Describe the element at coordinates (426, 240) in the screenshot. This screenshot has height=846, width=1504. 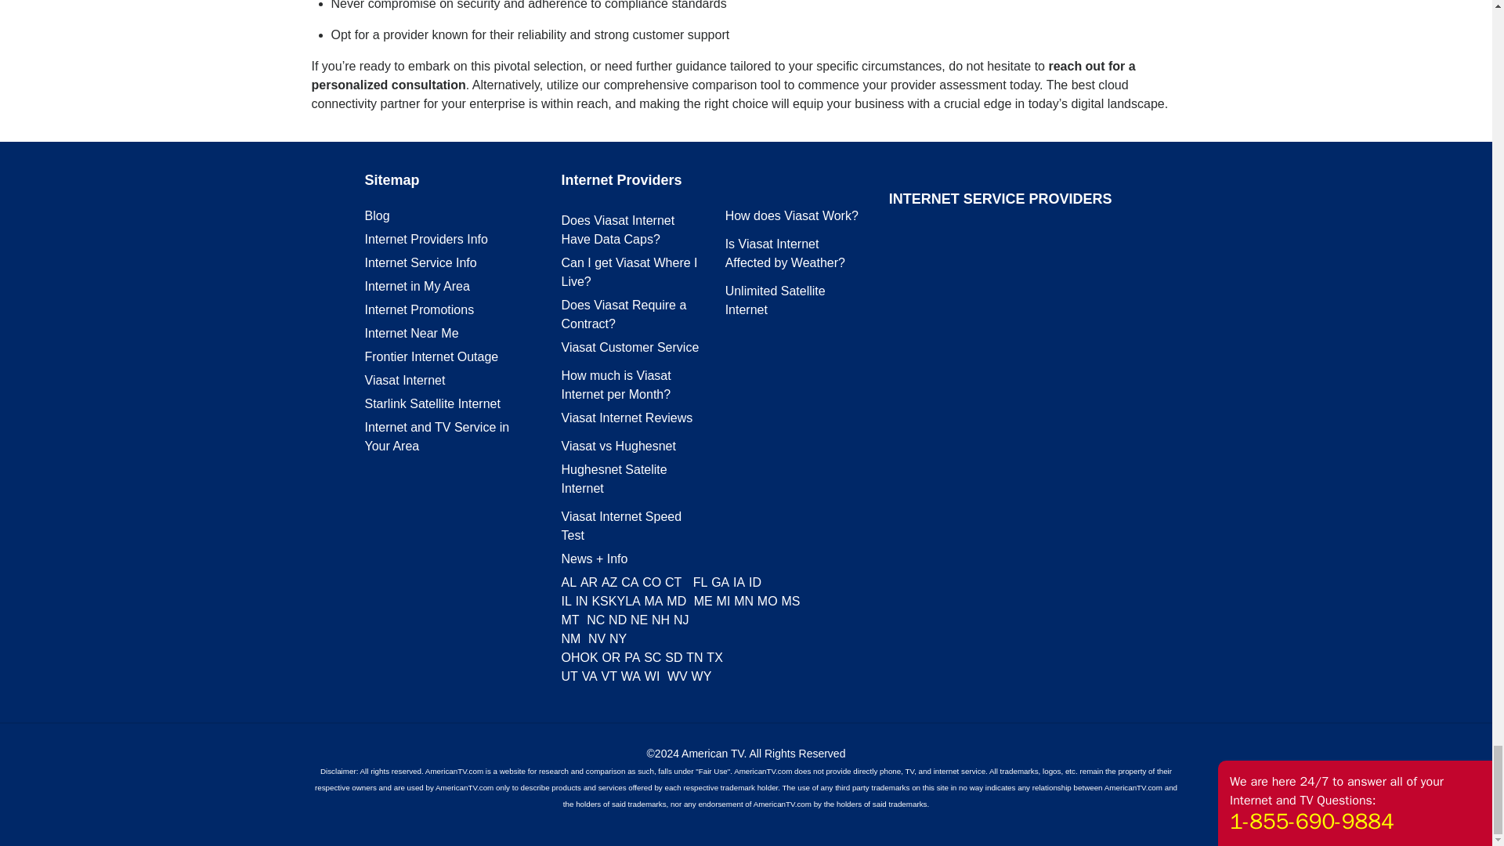
I see `Internet Providers Info` at that location.